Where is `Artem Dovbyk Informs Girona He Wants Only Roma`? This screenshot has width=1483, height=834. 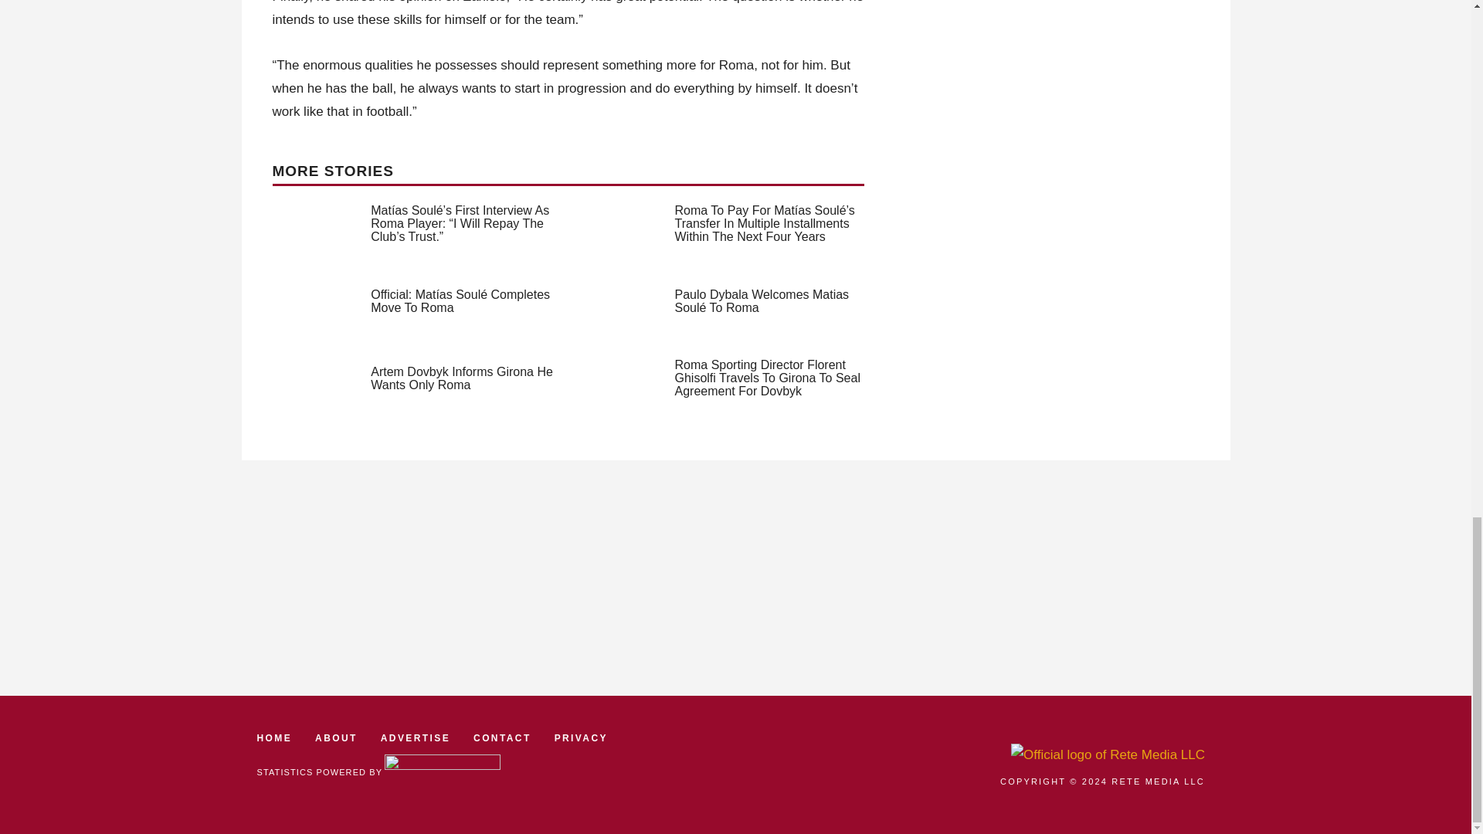 Artem Dovbyk Informs Girona He Wants Only Roma is located at coordinates (462, 378).